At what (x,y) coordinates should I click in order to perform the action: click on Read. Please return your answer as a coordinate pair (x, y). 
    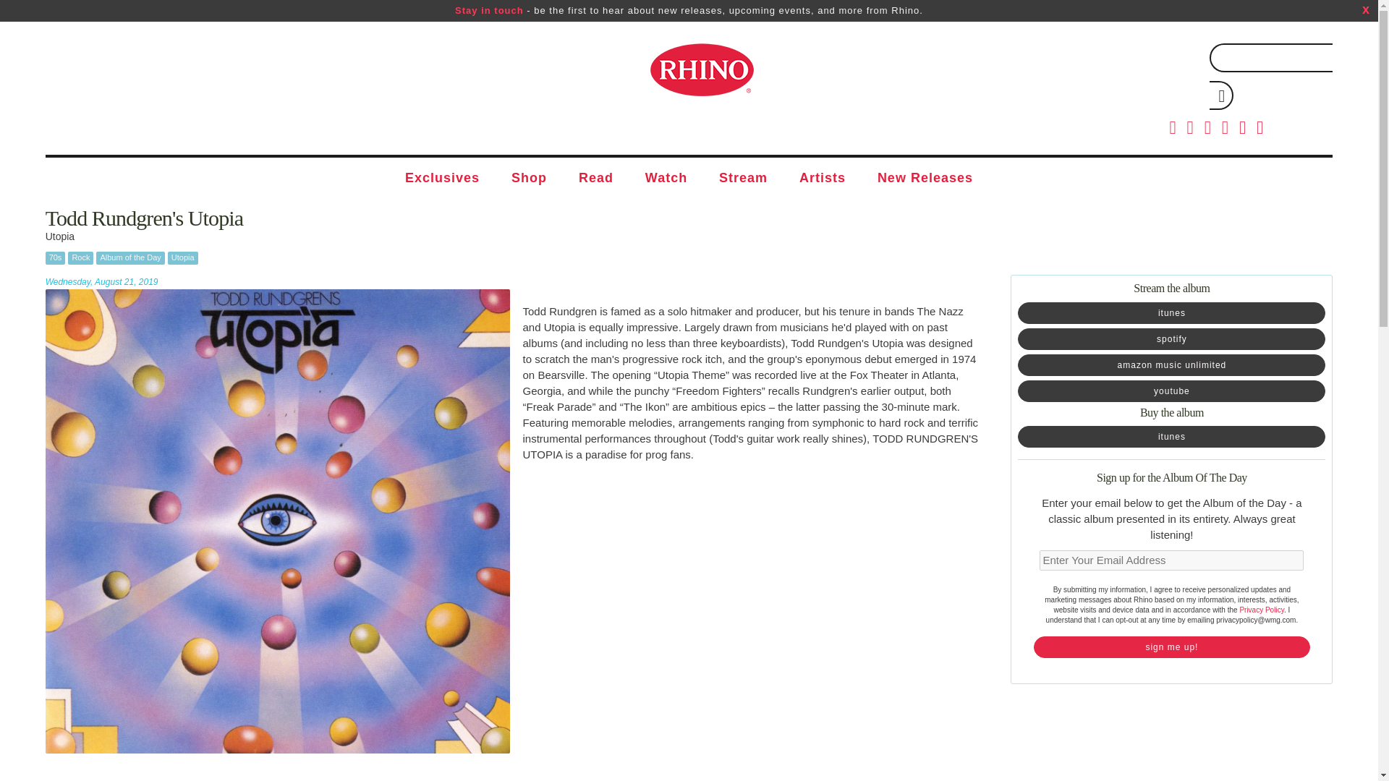
    Looking at the image, I should click on (595, 179).